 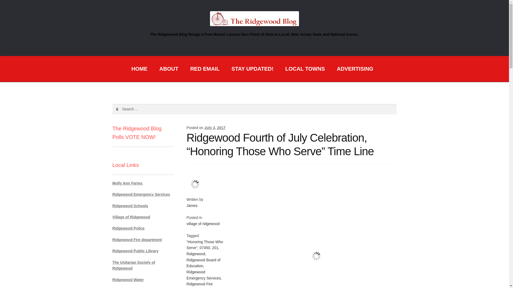 What do you see at coordinates (305, 69) in the screenshot?
I see `LOCAL NJ Towns News` at bounding box center [305, 69].